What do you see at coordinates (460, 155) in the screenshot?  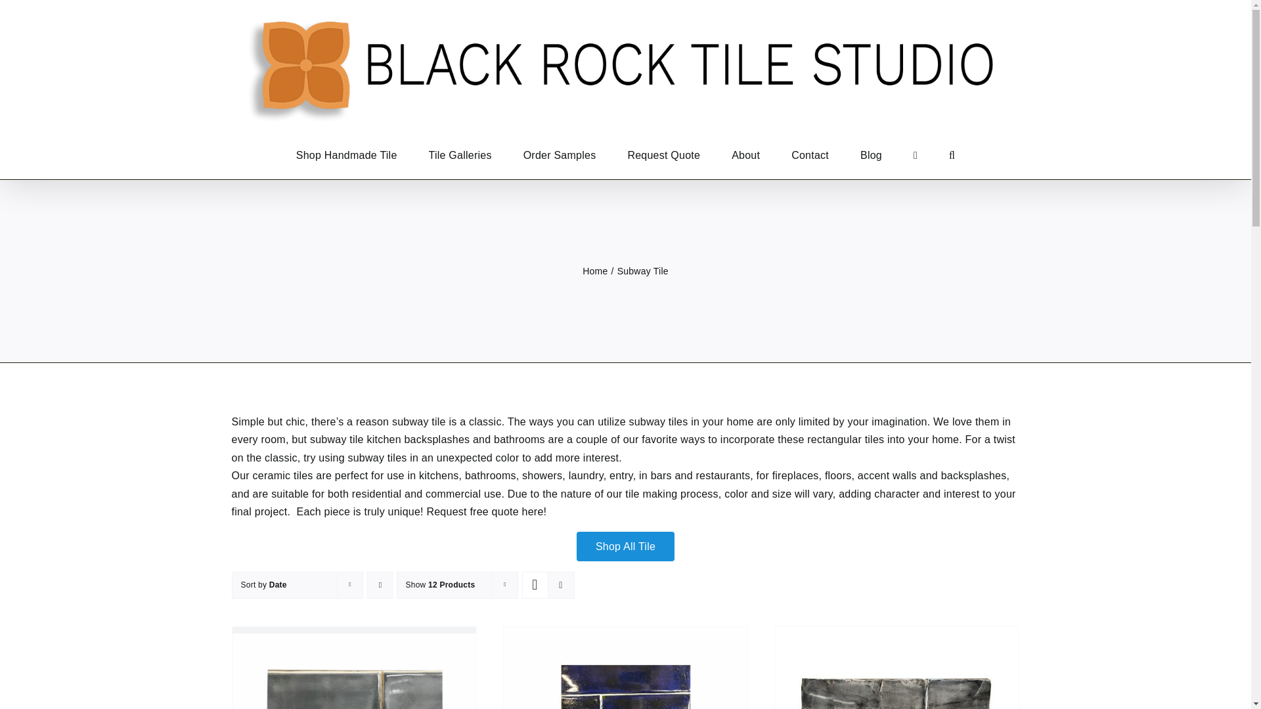 I see `Tile Galleries` at bounding box center [460, 155].